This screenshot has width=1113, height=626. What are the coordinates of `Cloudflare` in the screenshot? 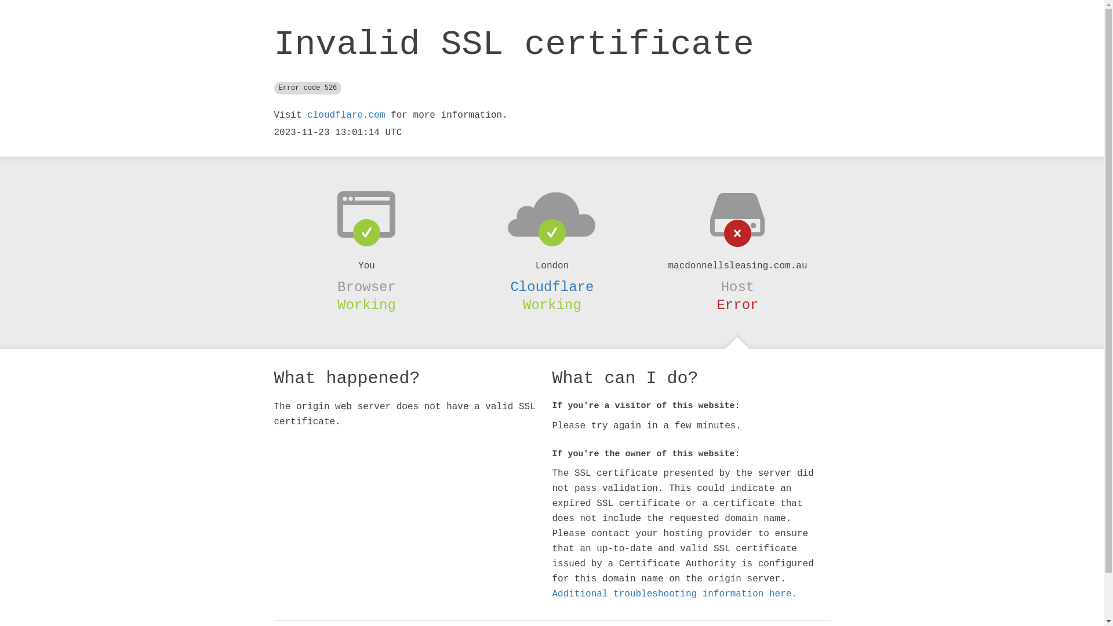 It's located at (552, 287).